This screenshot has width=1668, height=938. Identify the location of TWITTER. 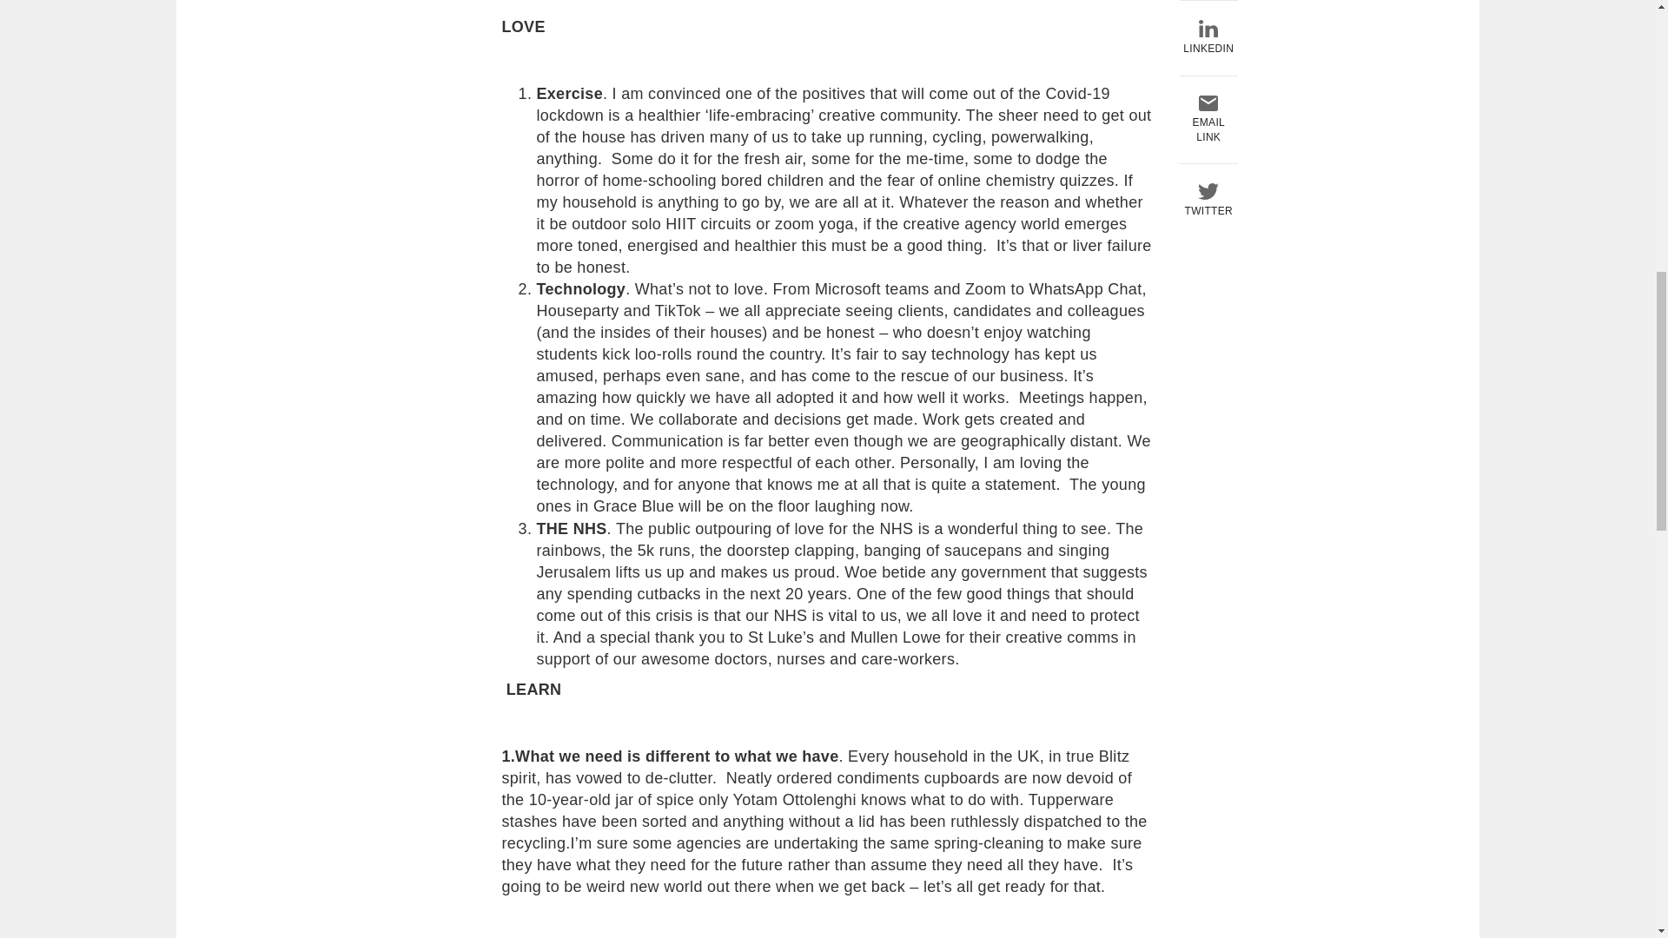
(1208, 189).